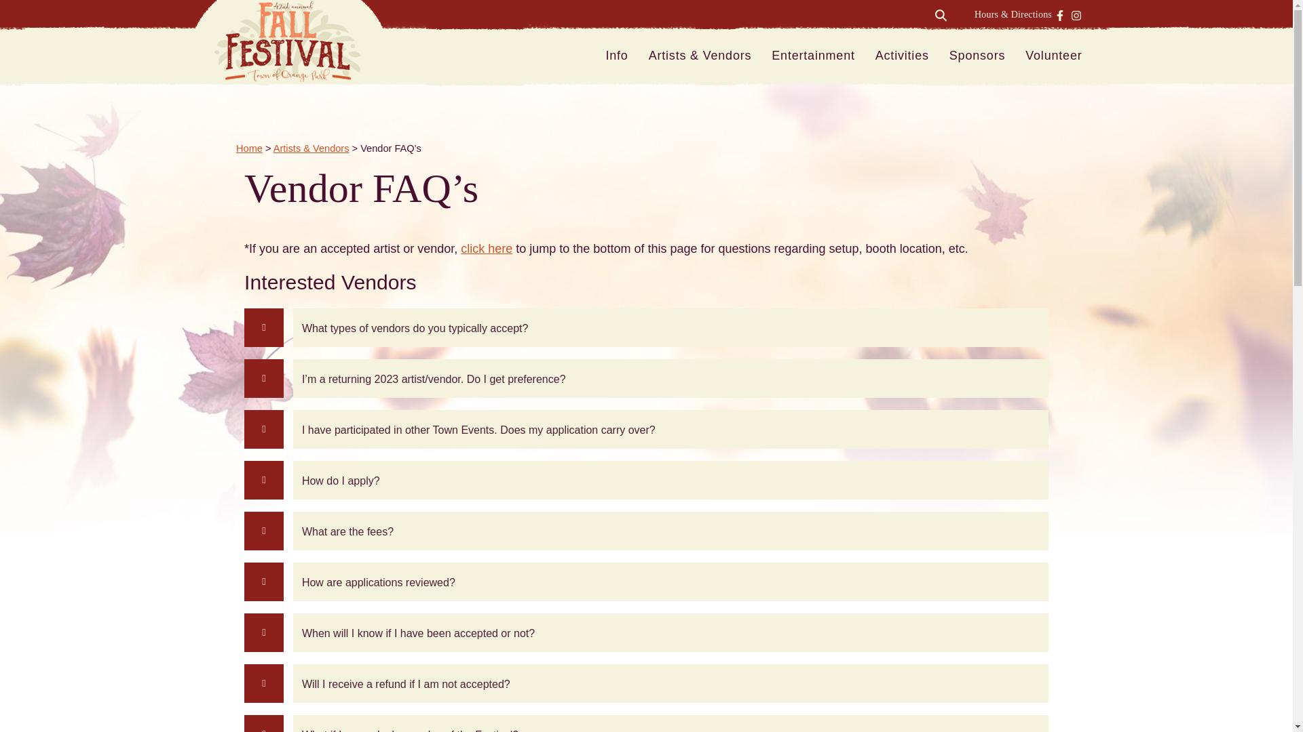 This screenshot has width=1303, height=732. Describe the element at coordinates (671, 480) in the screenshot. I see `How do I apply?` at that location.